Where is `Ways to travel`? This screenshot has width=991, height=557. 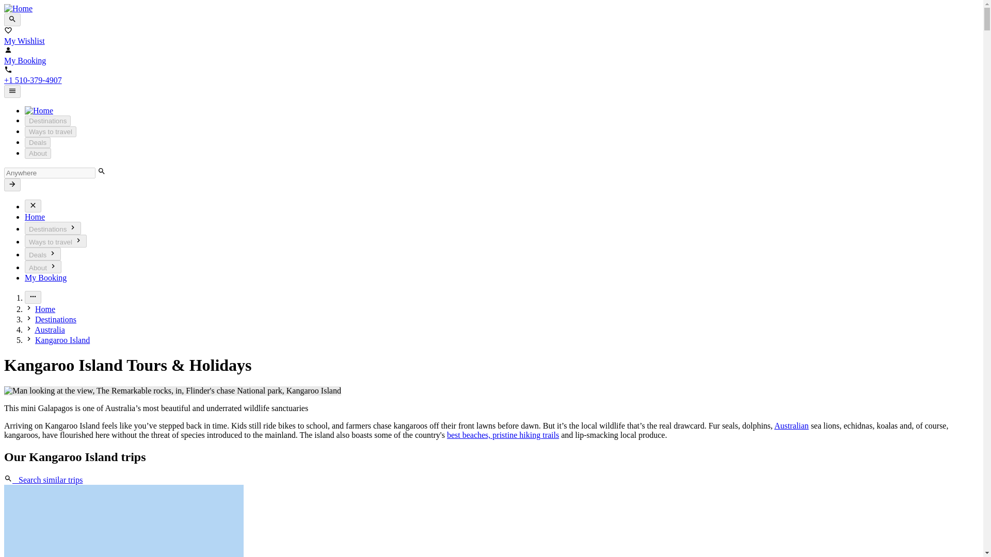
Ways to travel is located at coordinates (51, 132).